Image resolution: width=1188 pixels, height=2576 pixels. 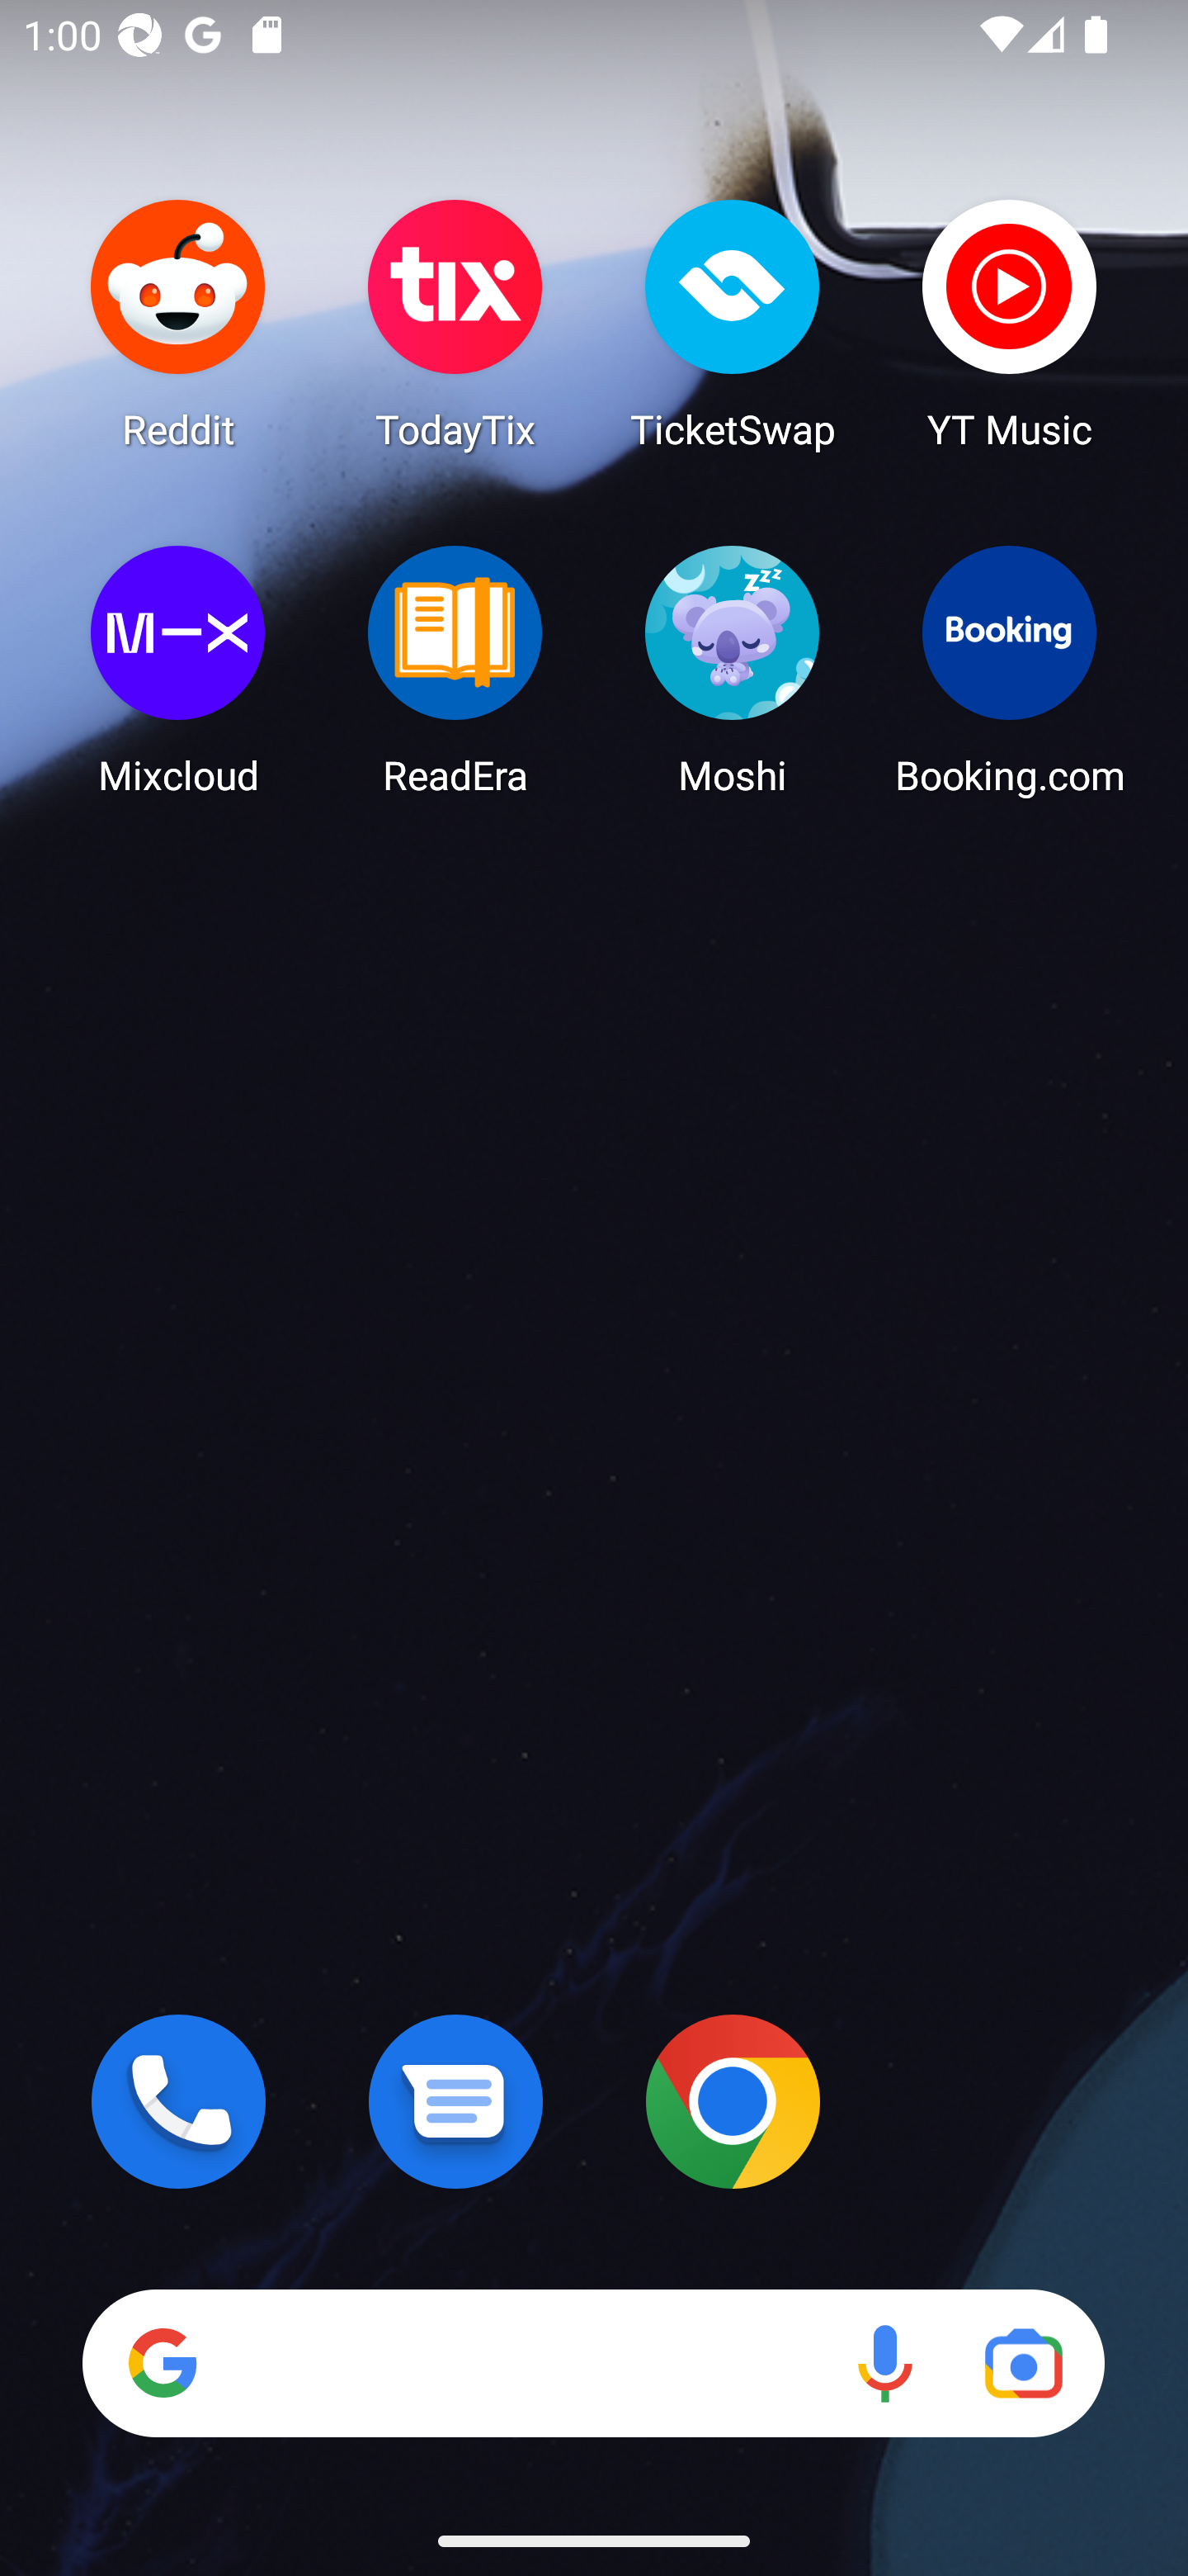 What do you see at coordinates (178, 324) in the screenshot?
I see `Reddit` at bounding box center [178, 324].